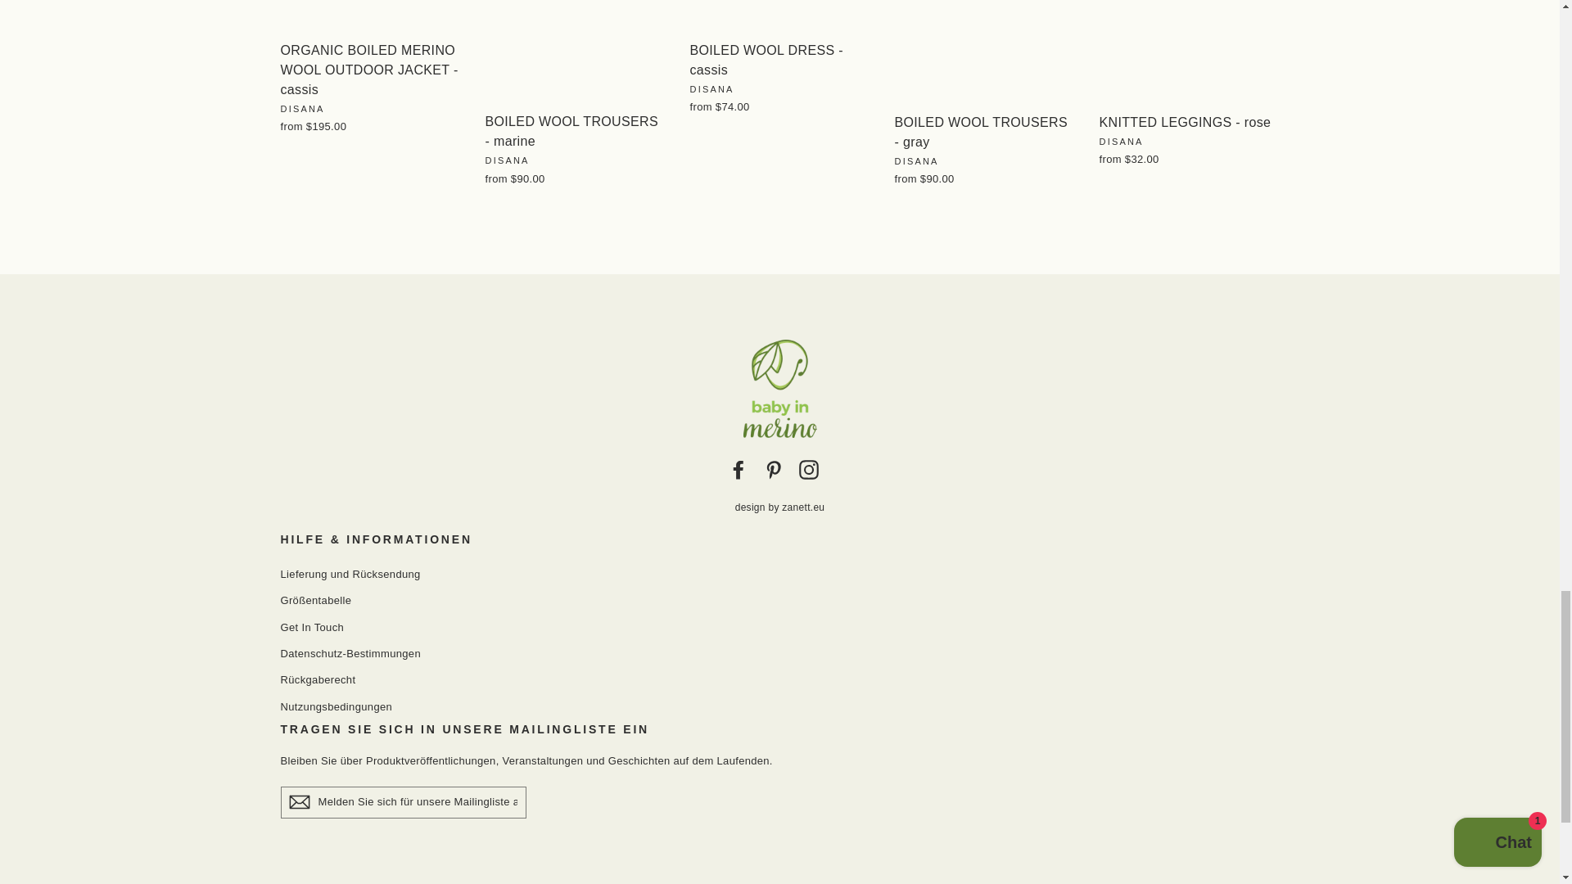  I want to click on Baby in Merino auf Facebook, so click(739, 468).